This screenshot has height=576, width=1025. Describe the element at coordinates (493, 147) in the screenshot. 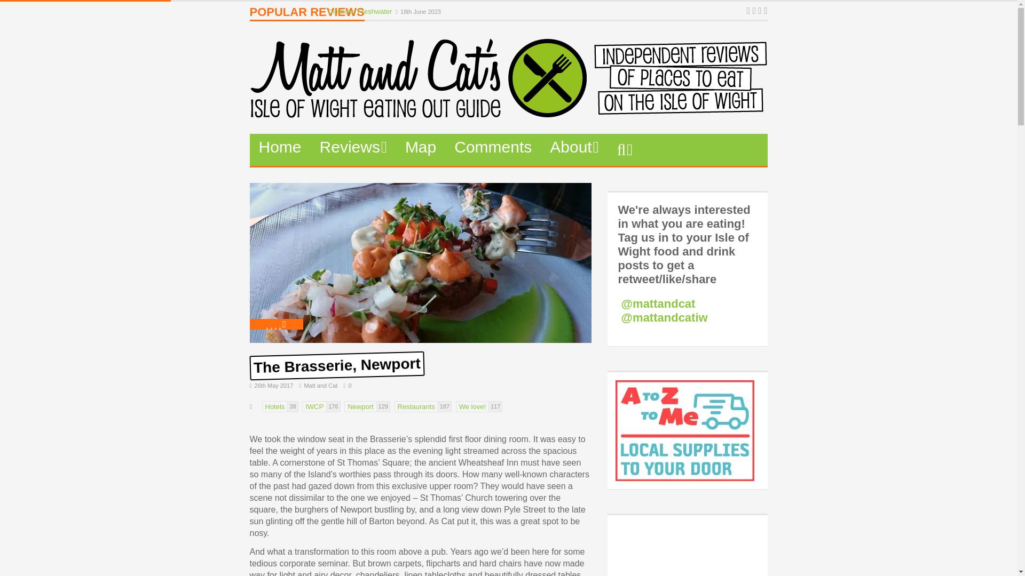

I see `Comments` at that location.